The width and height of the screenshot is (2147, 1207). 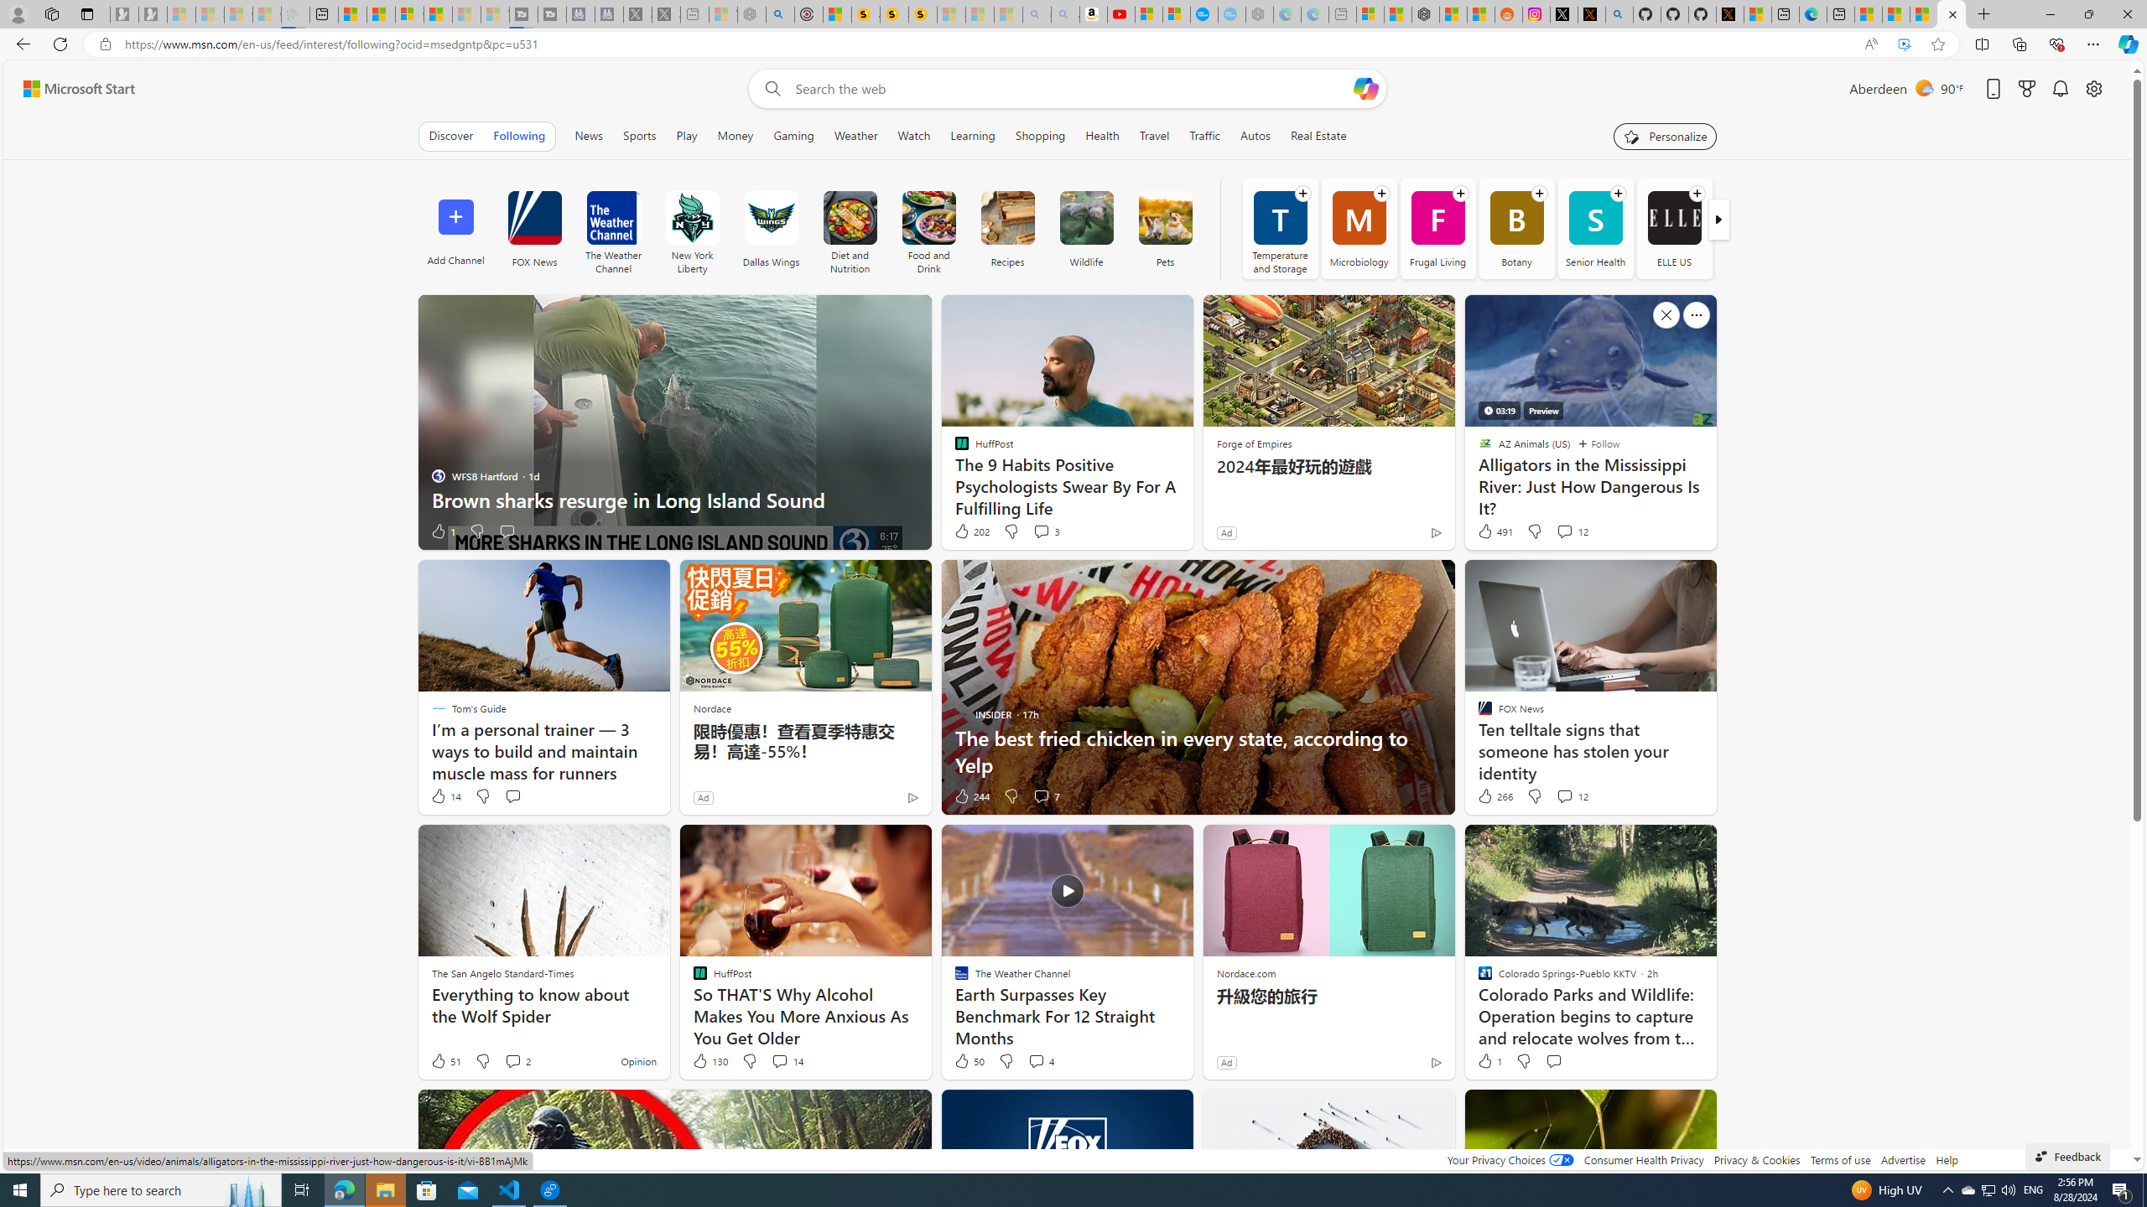 I want to click on 14 Like, so click(x=445, y=796).